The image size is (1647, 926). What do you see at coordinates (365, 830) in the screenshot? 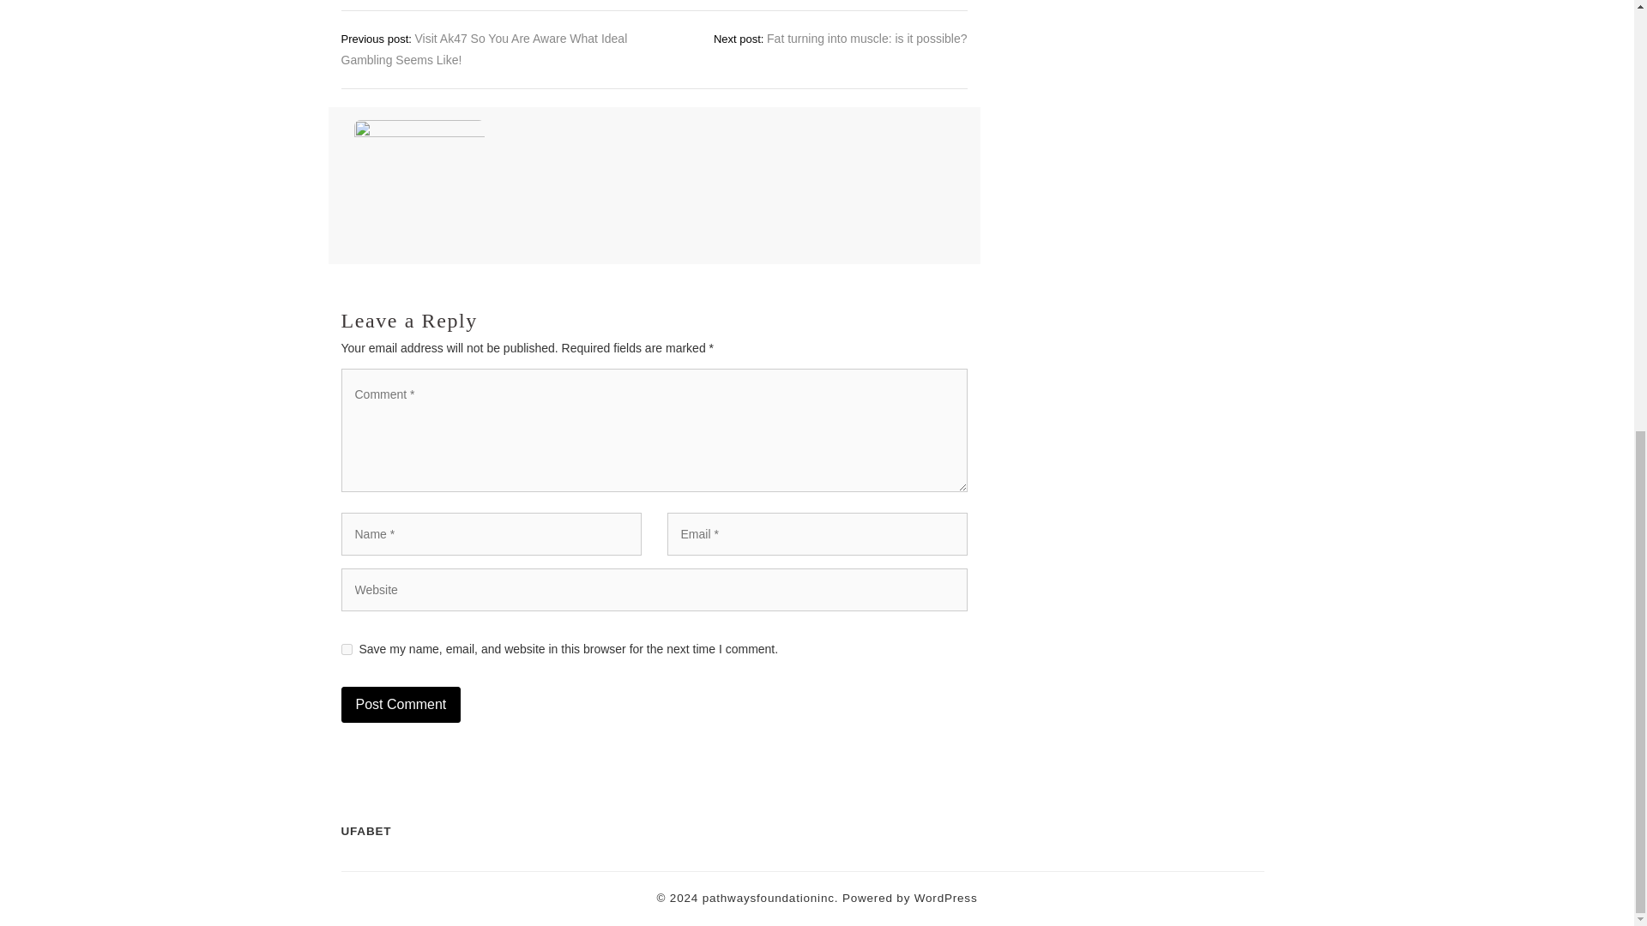
I see `UFABET` at bounding box center [365, 830].